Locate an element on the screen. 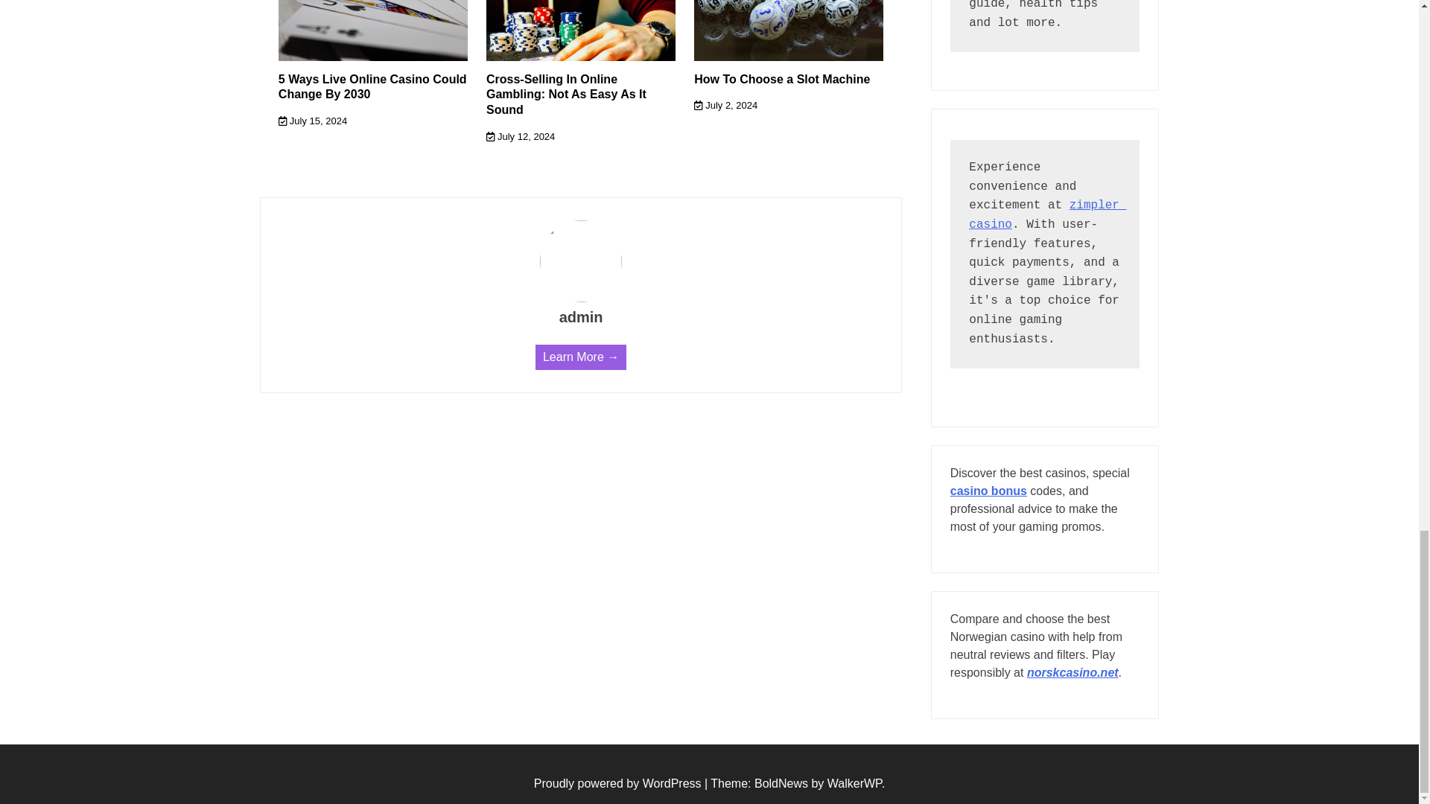 The height and width of the screenshot is (804, 1430). July 15, 2024 is located at coordinates (313, 121).